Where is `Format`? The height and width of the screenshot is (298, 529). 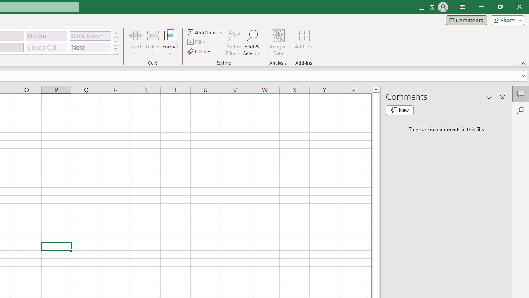
Format is located at coordinates (170, 42).